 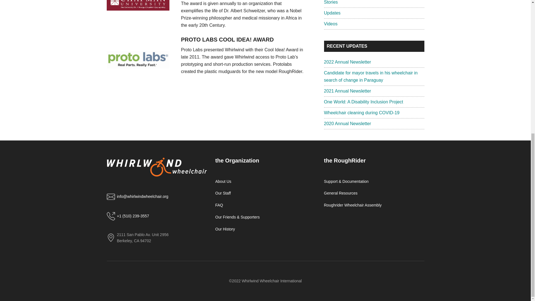 What do you see at coordinates (361, 113) in the screenshot?
I see `Wheelchair cleaning during COVID-19` at bounding box center [361, 113].